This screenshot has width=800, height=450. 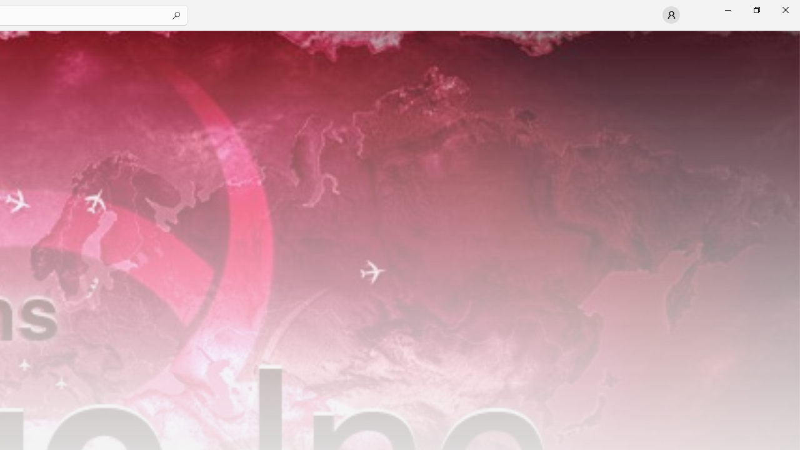 I want to click on Close Microsoft Store, so click(x=785, y=10).